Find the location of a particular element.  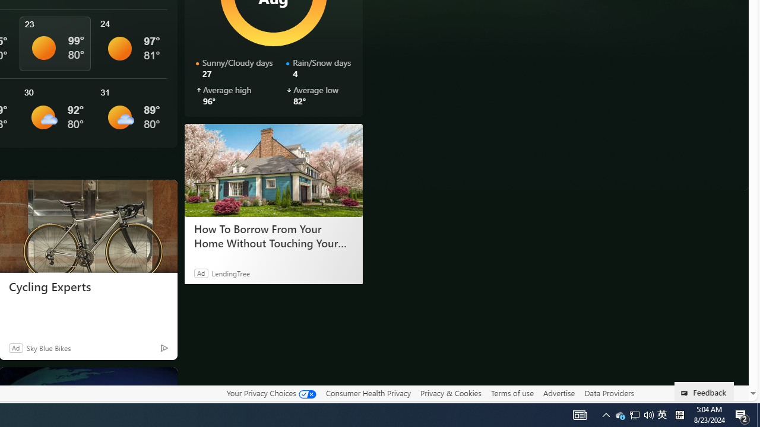

Cycling Experts is located at coordinates (88, 287).